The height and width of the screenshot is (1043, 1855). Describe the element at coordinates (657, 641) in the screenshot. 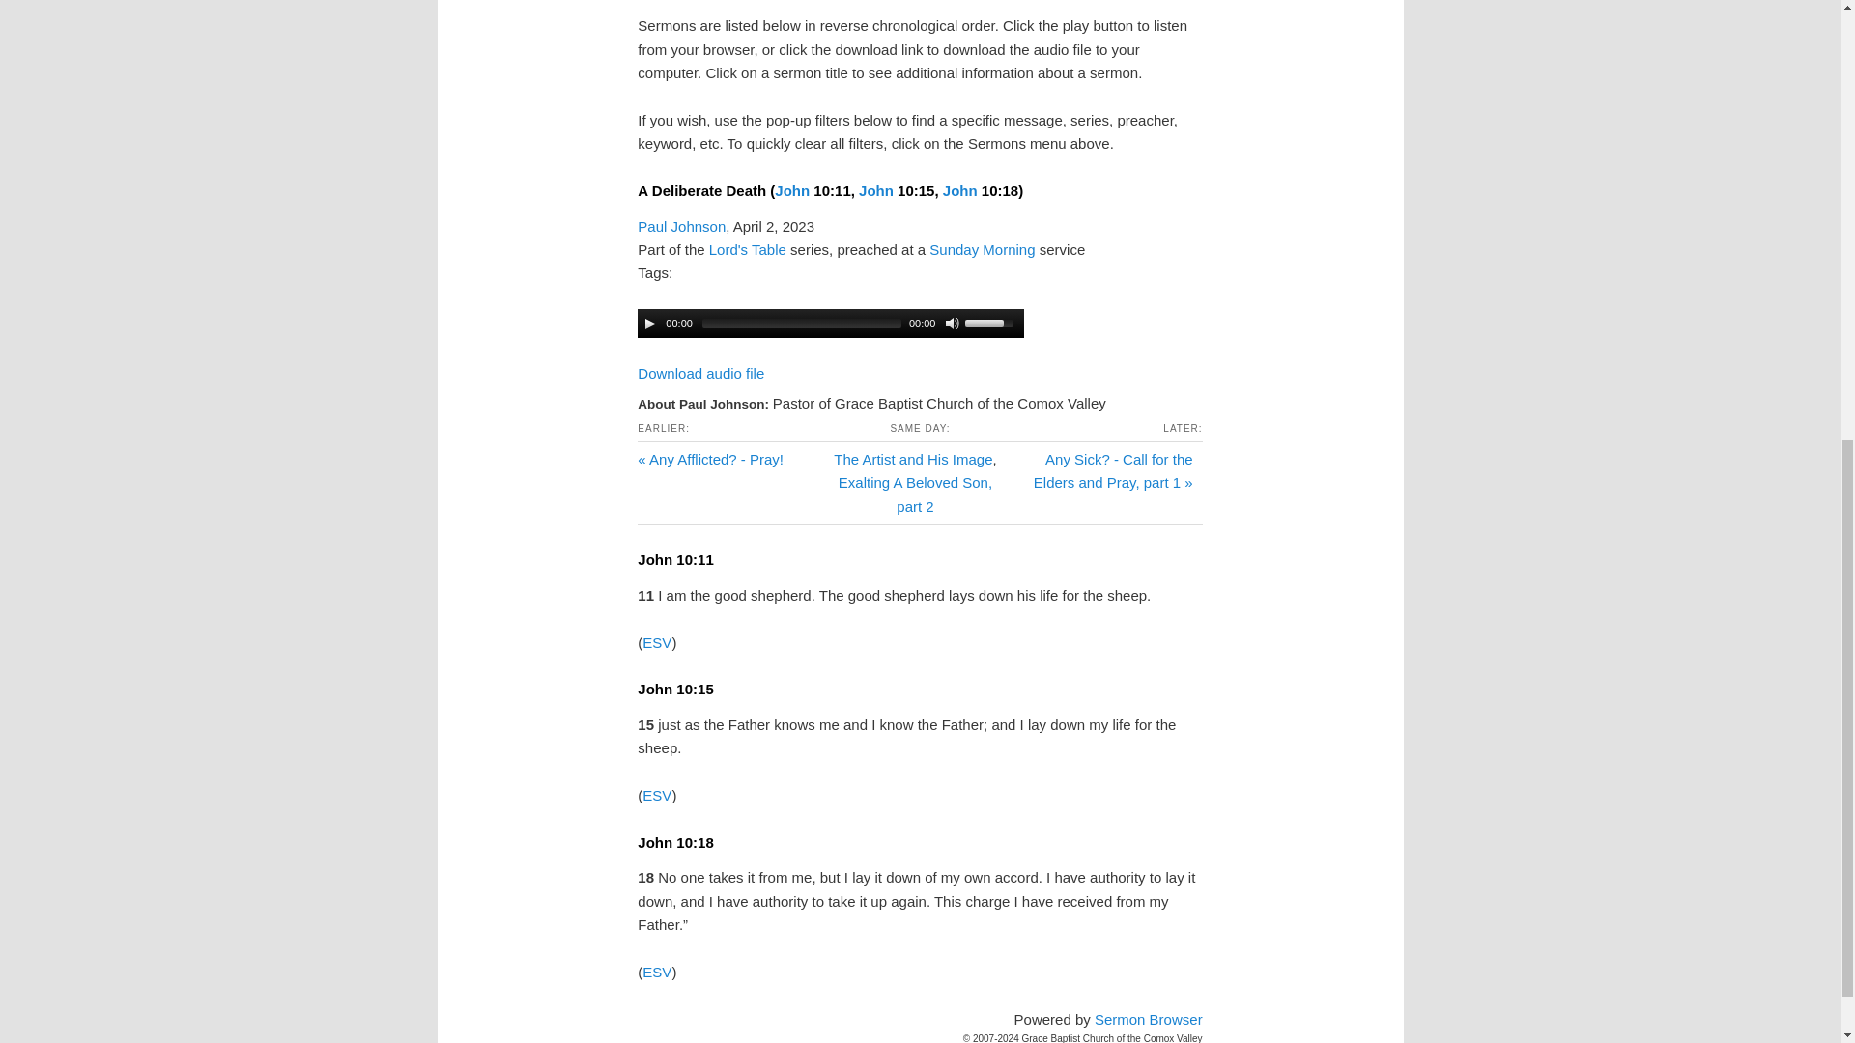

I see `ESV` at that location.